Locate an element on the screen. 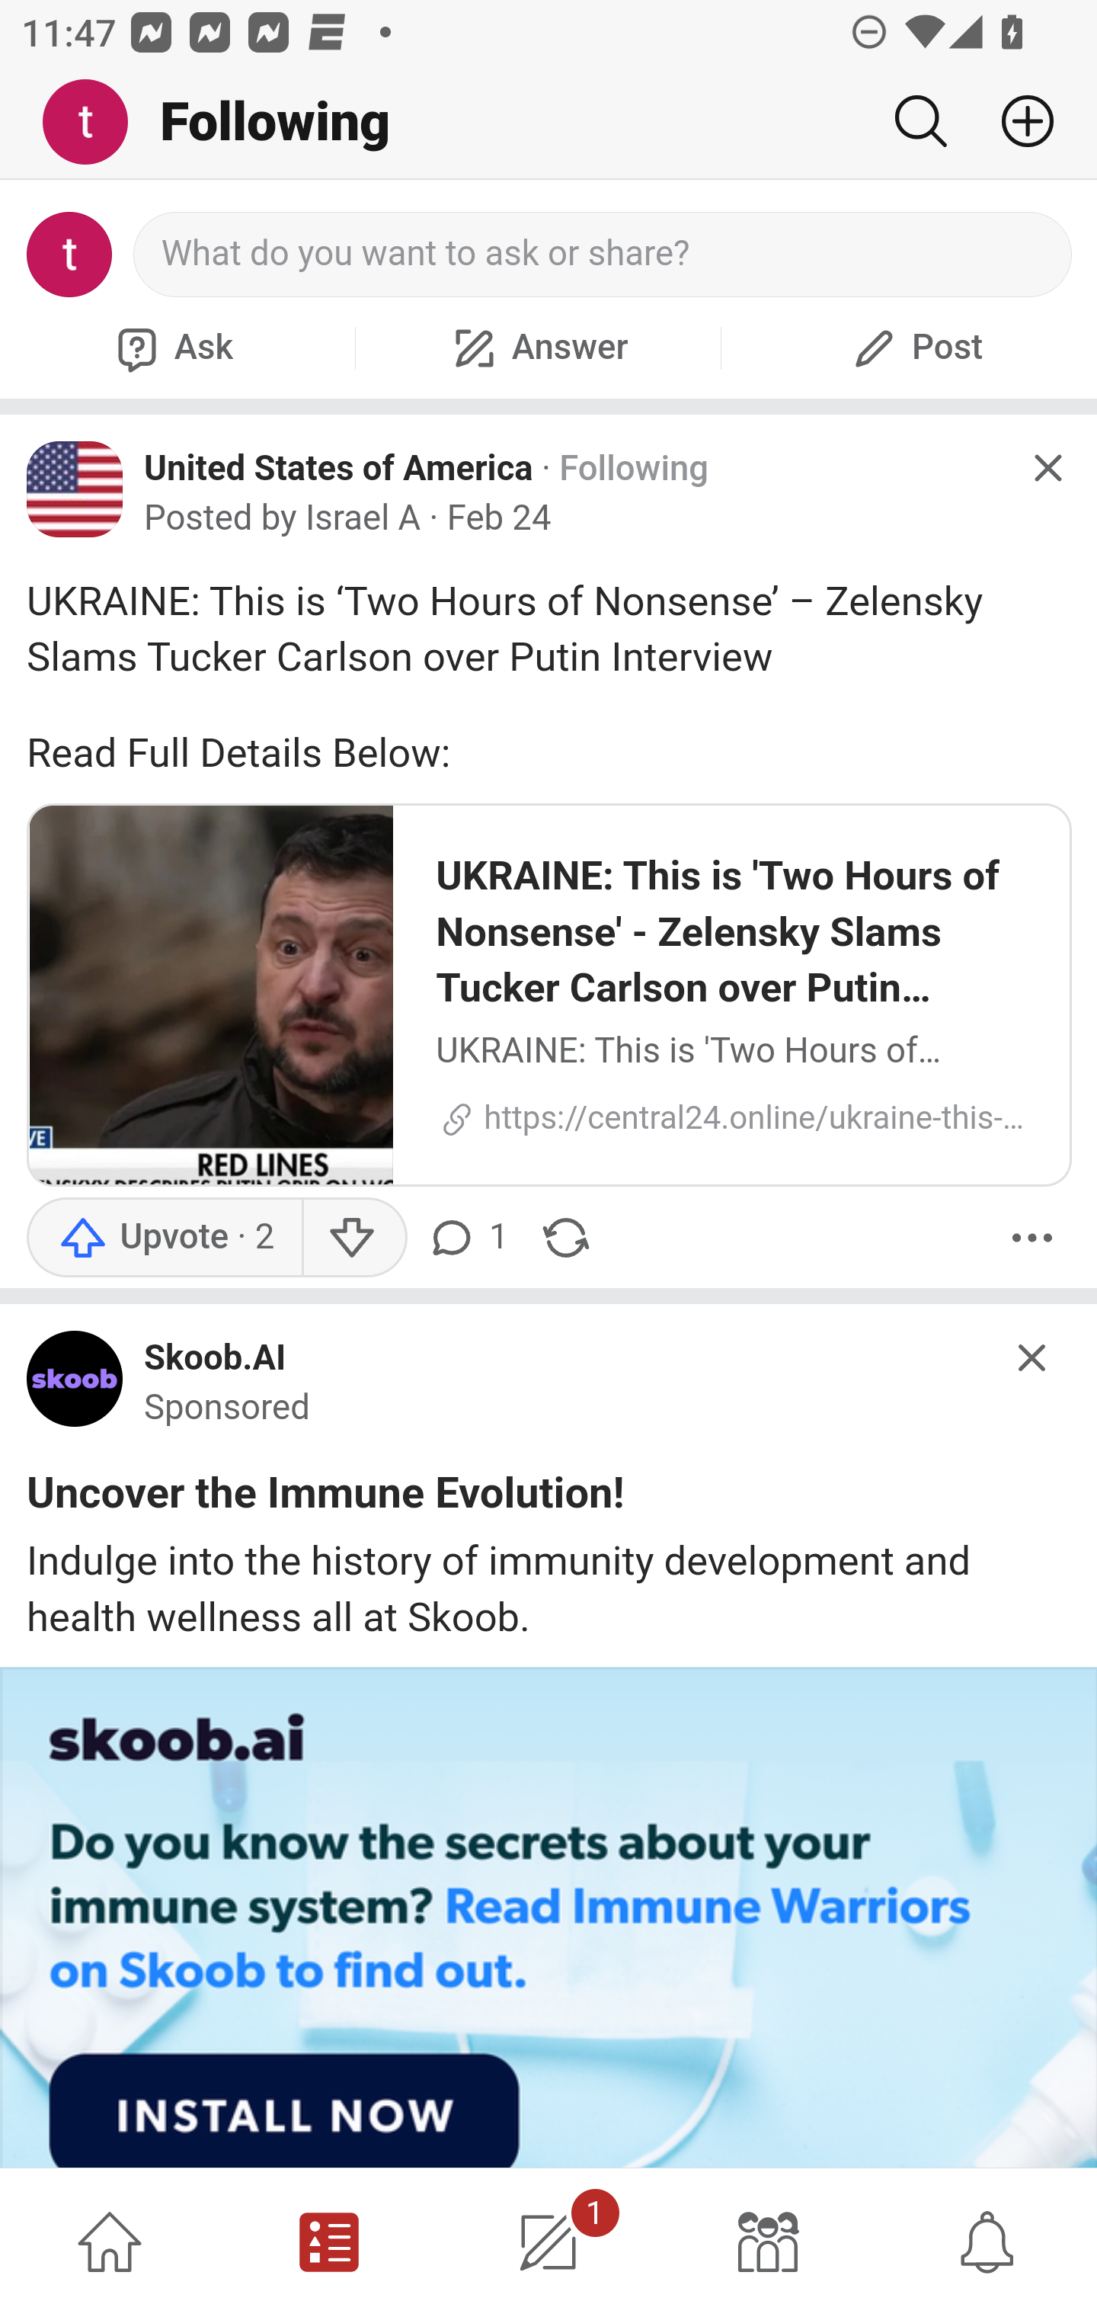 Image resolution: width=1097 pixels, height=2317 pixels. Hide is located at coordinates (1033, 1357).